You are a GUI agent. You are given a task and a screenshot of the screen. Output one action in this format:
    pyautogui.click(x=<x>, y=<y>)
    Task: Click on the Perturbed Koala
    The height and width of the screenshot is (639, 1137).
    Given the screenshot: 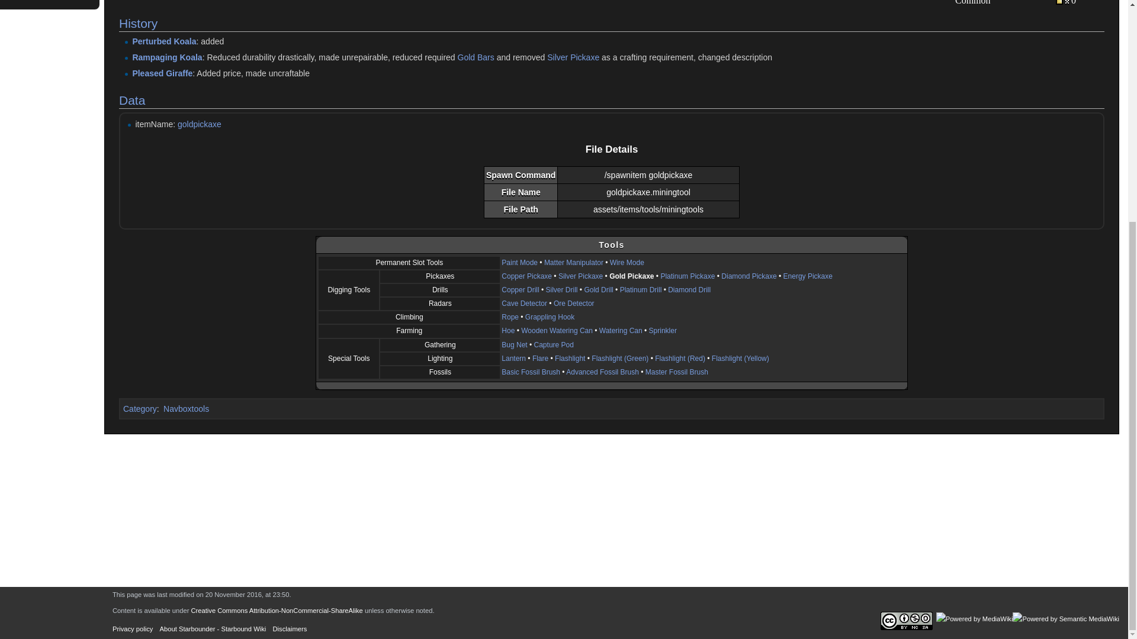 What is the action you would take?
    pyautogui.click(x=163, y=41)
    